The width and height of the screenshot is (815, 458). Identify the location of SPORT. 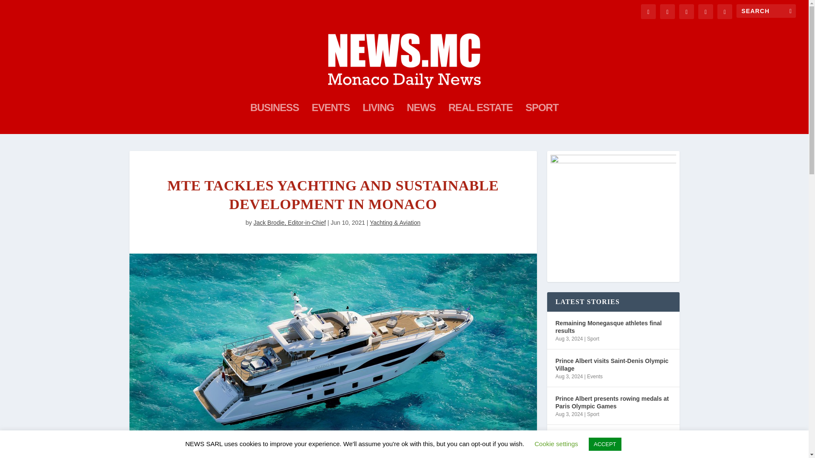
(542, 119).